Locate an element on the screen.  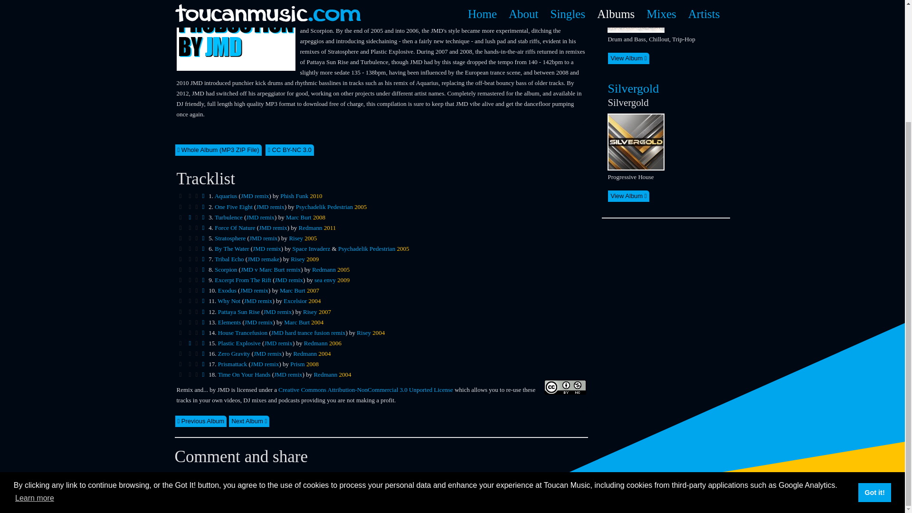
Learn more is located at coordinates (34, 344).